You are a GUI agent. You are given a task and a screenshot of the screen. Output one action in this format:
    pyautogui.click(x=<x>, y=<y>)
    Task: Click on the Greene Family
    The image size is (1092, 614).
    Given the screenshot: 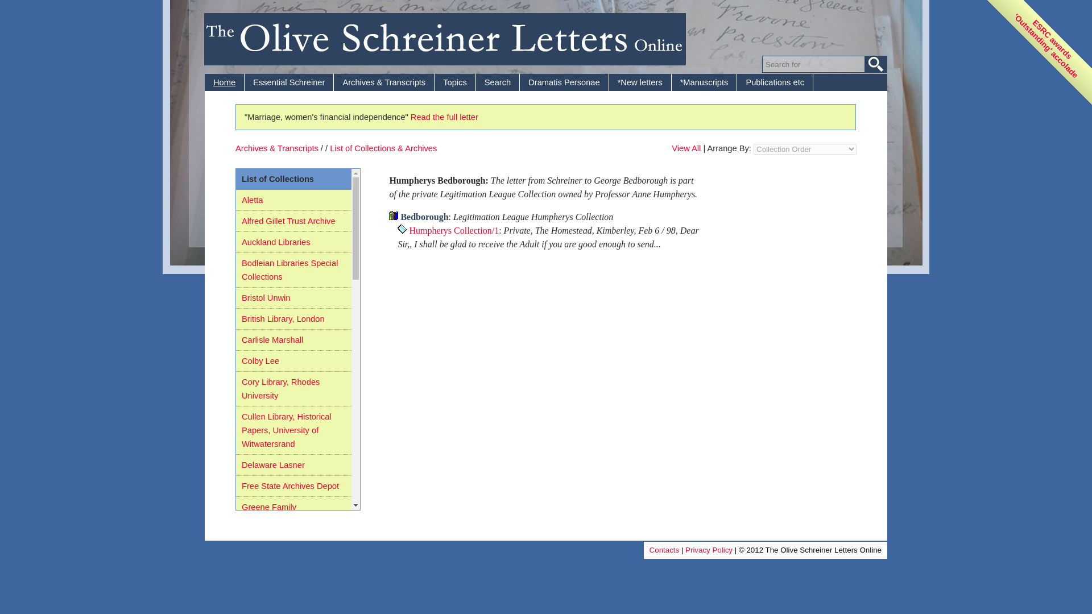 What is the action you would take?
    pyautogui.click(x=268, y=507)
    